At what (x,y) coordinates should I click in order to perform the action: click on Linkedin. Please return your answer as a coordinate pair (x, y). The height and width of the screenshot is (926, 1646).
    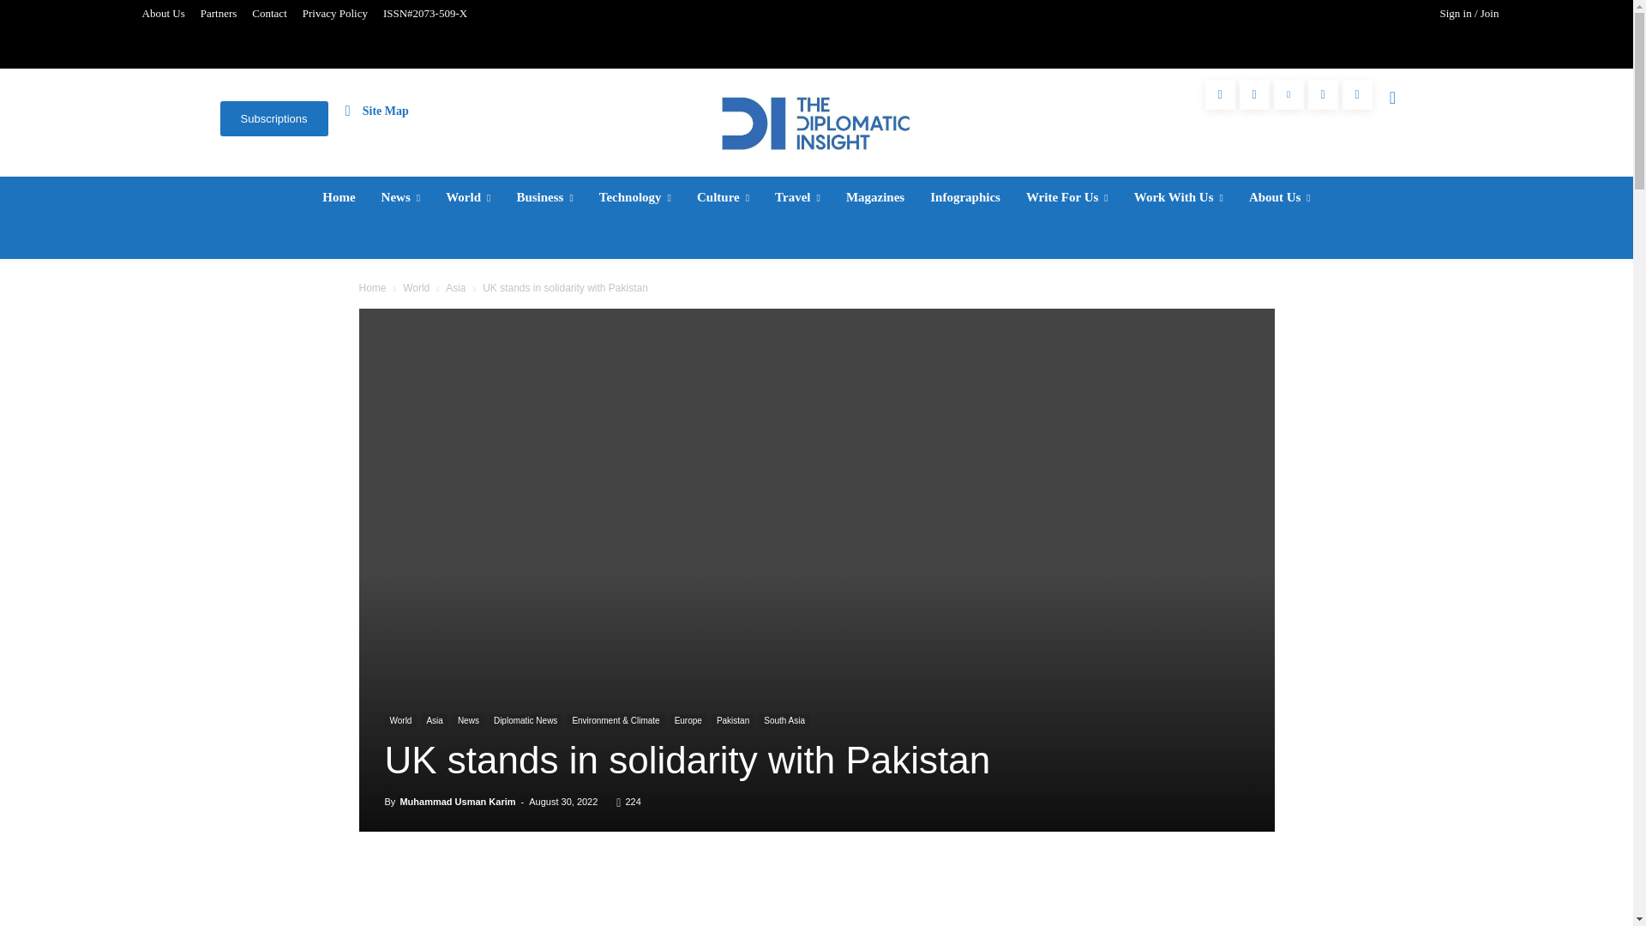
    Looking at the image, I should click on (1289, 93).